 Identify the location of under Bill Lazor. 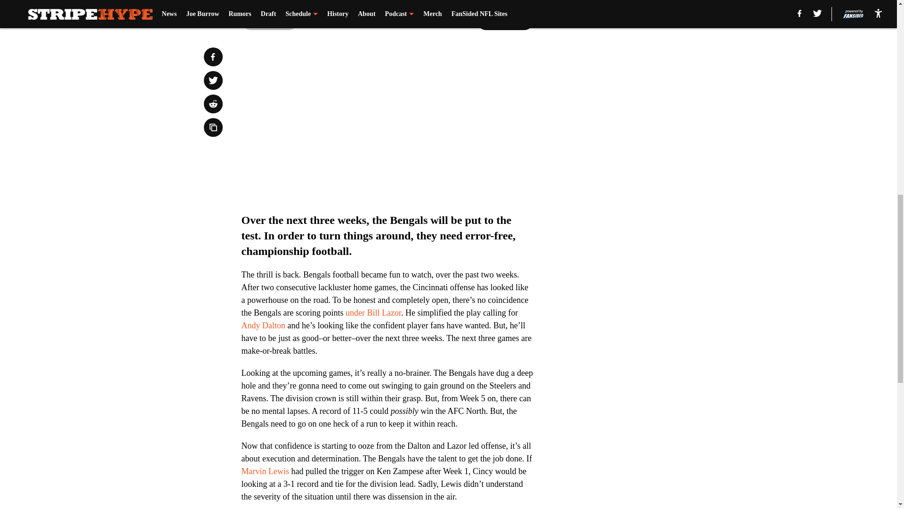
(373, 312).